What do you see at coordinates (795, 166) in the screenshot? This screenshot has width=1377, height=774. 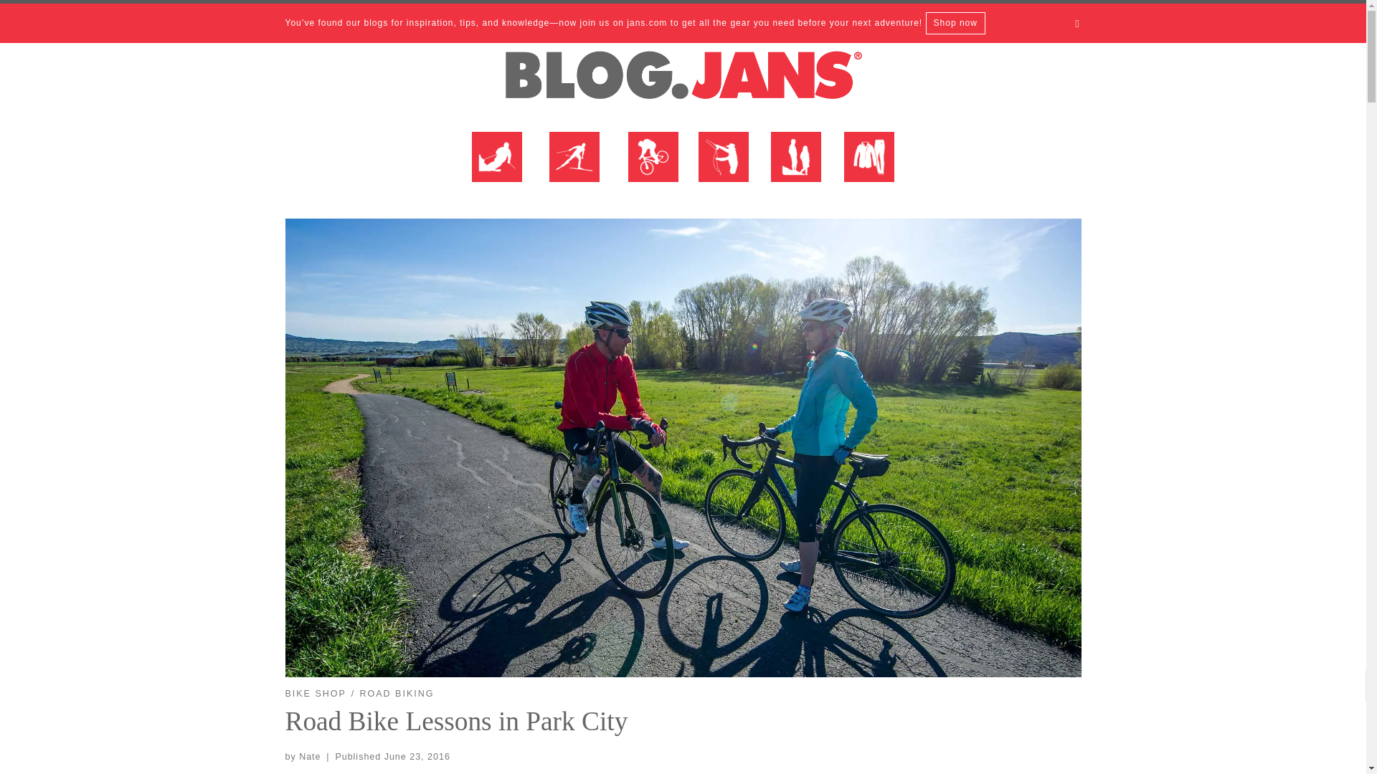 I see `MTN ACTIVE` at bounding box center [795, 166].